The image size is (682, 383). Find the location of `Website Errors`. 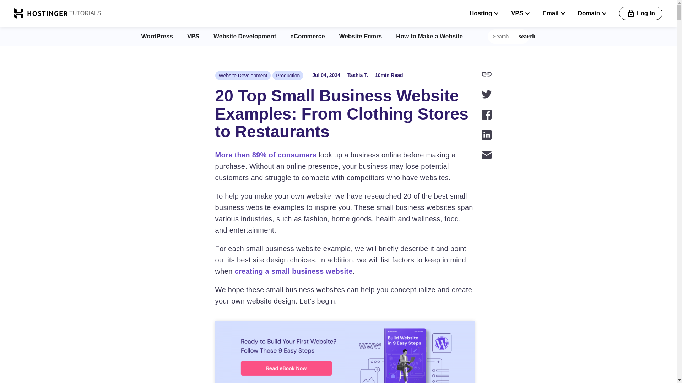

Website Errors is located at coordinates (360, 36).